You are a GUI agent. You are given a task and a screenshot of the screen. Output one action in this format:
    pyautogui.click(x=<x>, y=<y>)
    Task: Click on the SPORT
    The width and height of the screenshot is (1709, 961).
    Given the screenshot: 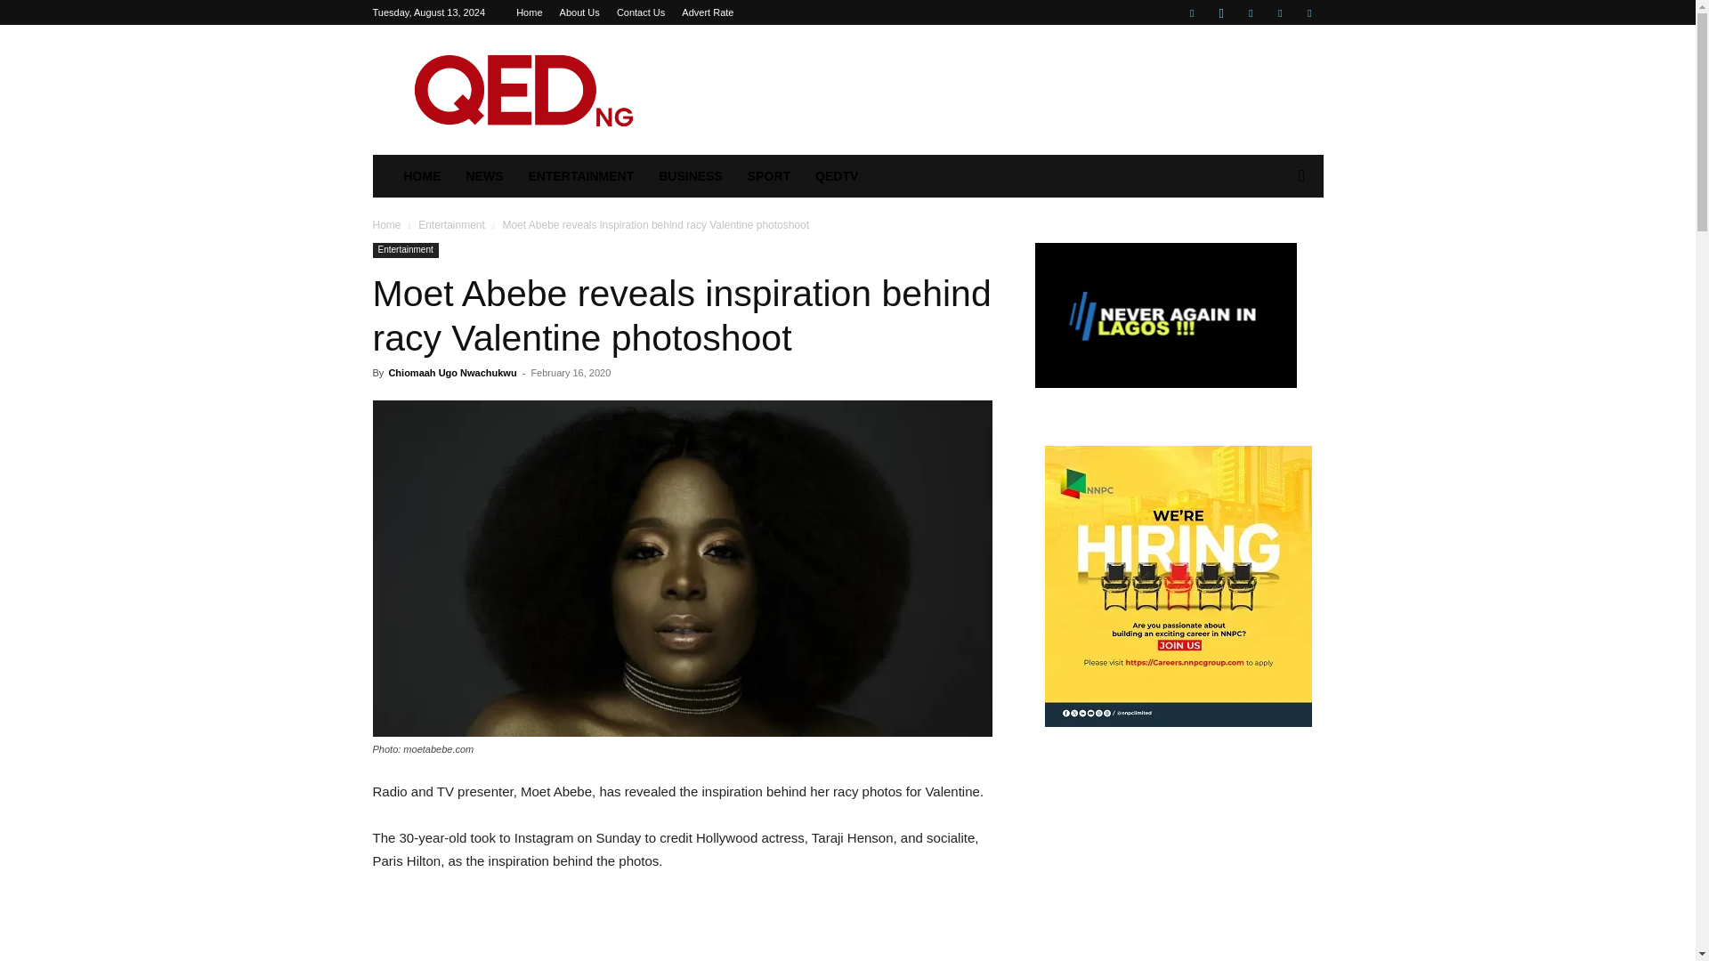 What is the action you would take?
    pyautogui.click(x=769, y=176)
    